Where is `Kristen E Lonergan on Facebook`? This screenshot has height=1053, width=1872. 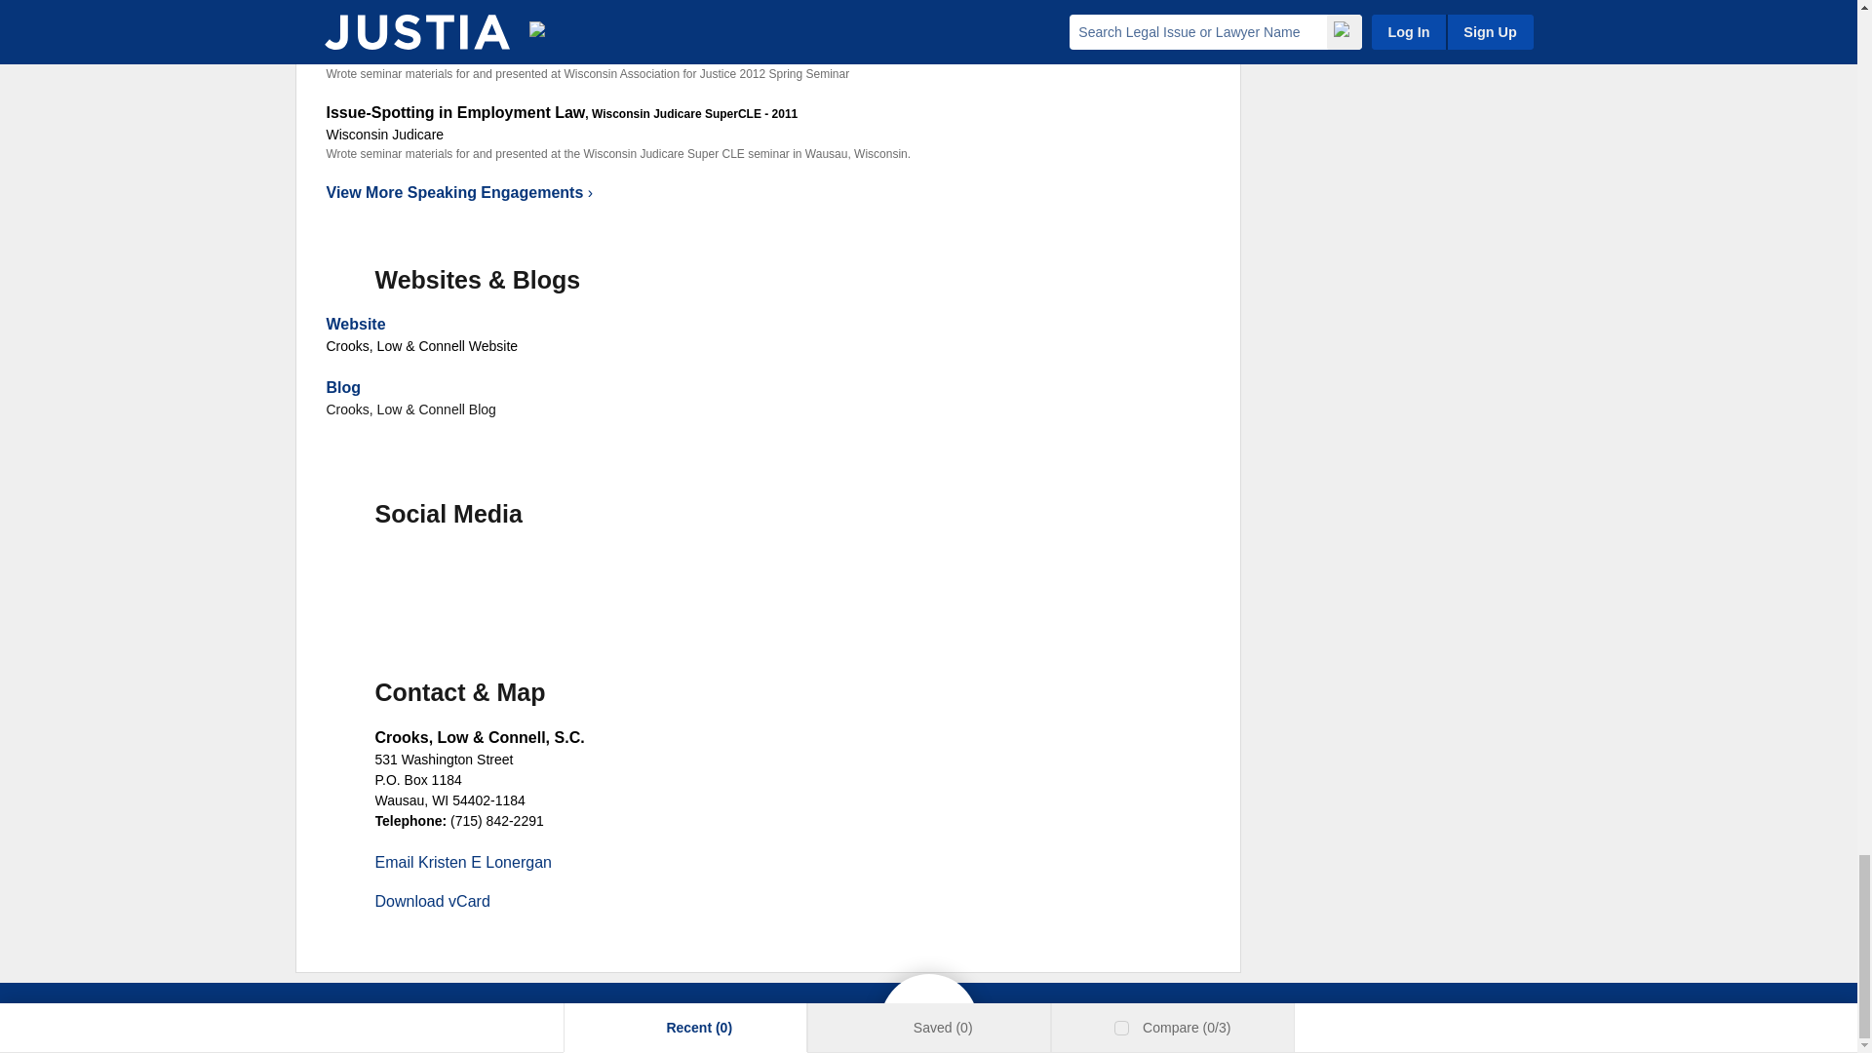
Kristen E Lonergan on Facebook is located at coordinates (355, 577).